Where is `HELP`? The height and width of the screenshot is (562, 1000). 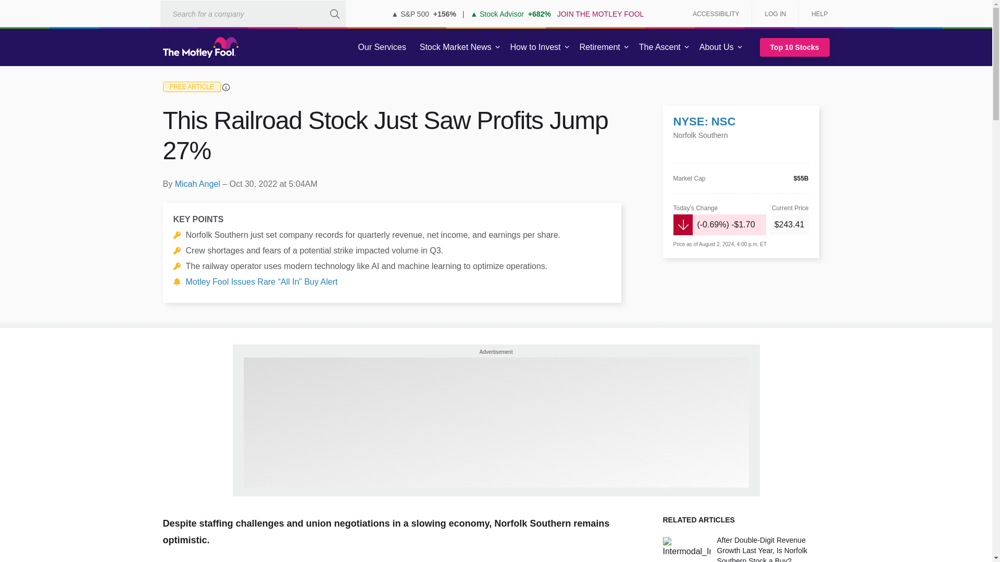
HELP is located at coordinates (816, 14).